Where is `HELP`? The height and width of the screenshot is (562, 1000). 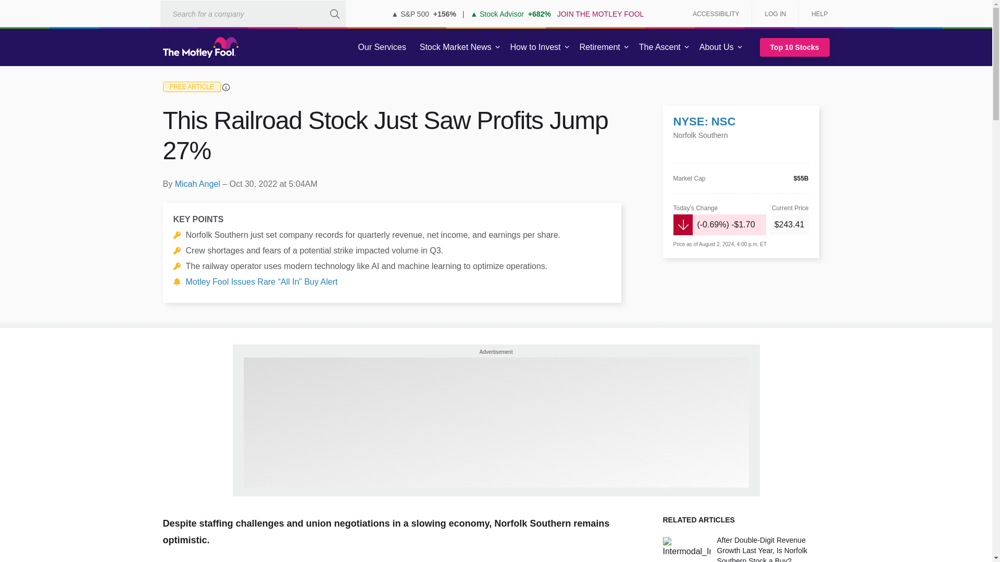
HELP is located at coordinates (816, 14).